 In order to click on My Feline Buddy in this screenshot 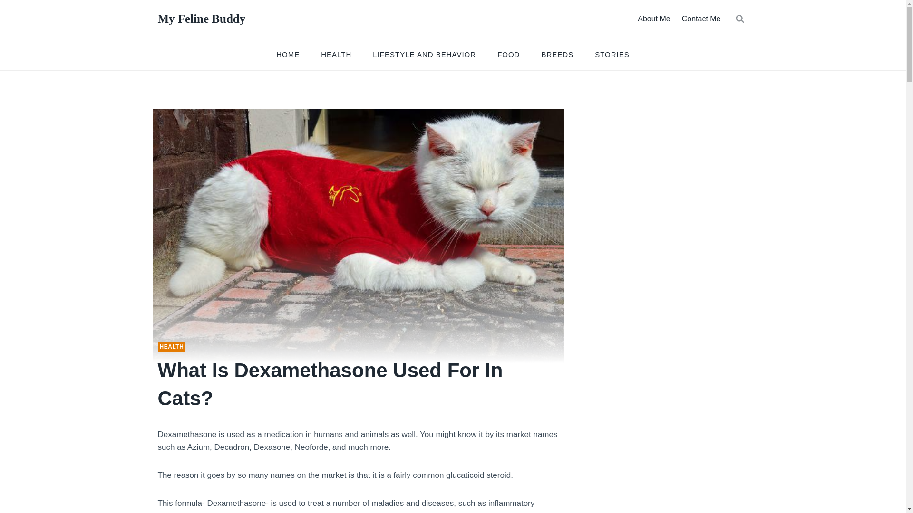, I will do `click(202, 19)`.